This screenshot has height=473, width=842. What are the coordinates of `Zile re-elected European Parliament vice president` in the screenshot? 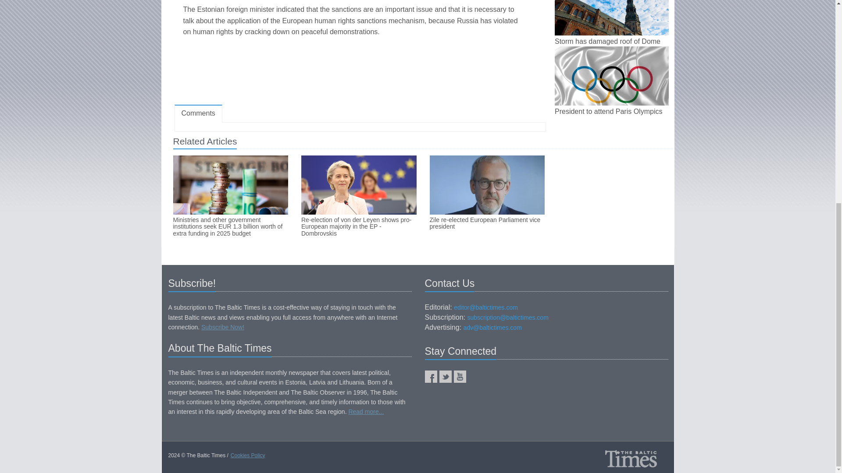 It's located at (487, 223).